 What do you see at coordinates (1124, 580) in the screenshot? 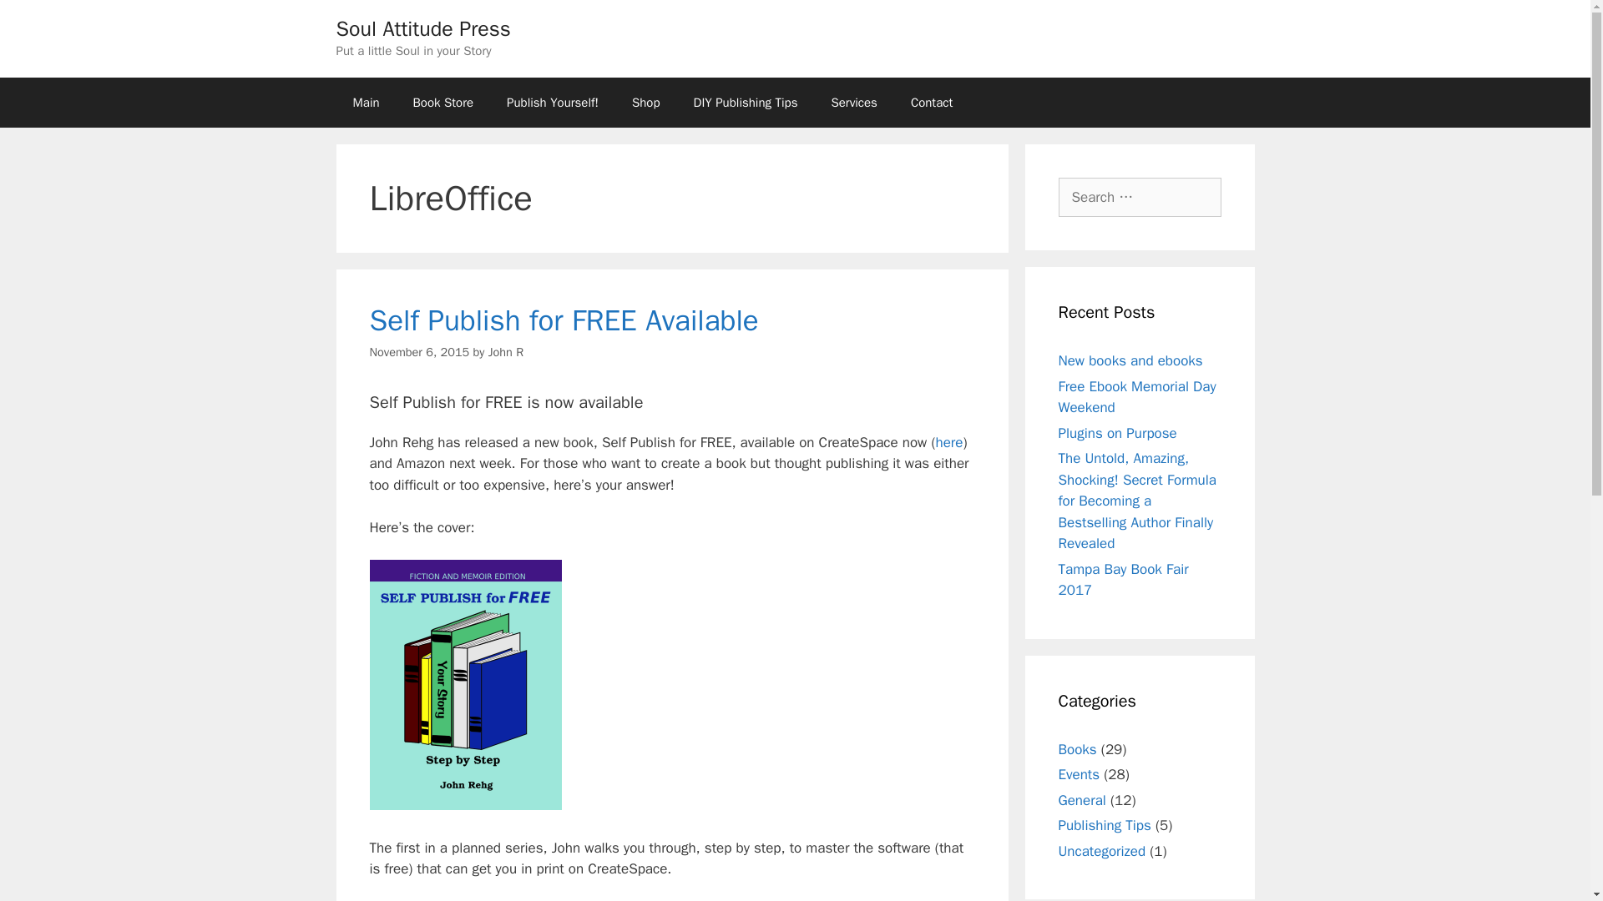
I see `Tampa Bay Book Fair 2017` at bounding box center [1124, 580].